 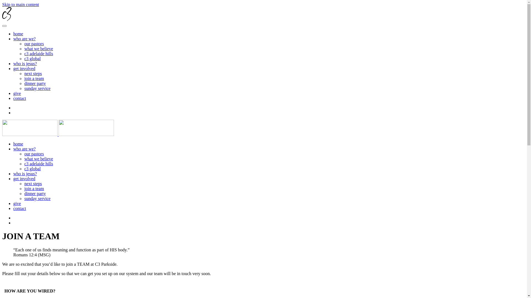 What do you see at coordinates (39, 159) in the screenshot?
I see `what we believe` at bounding box center [39, 159].